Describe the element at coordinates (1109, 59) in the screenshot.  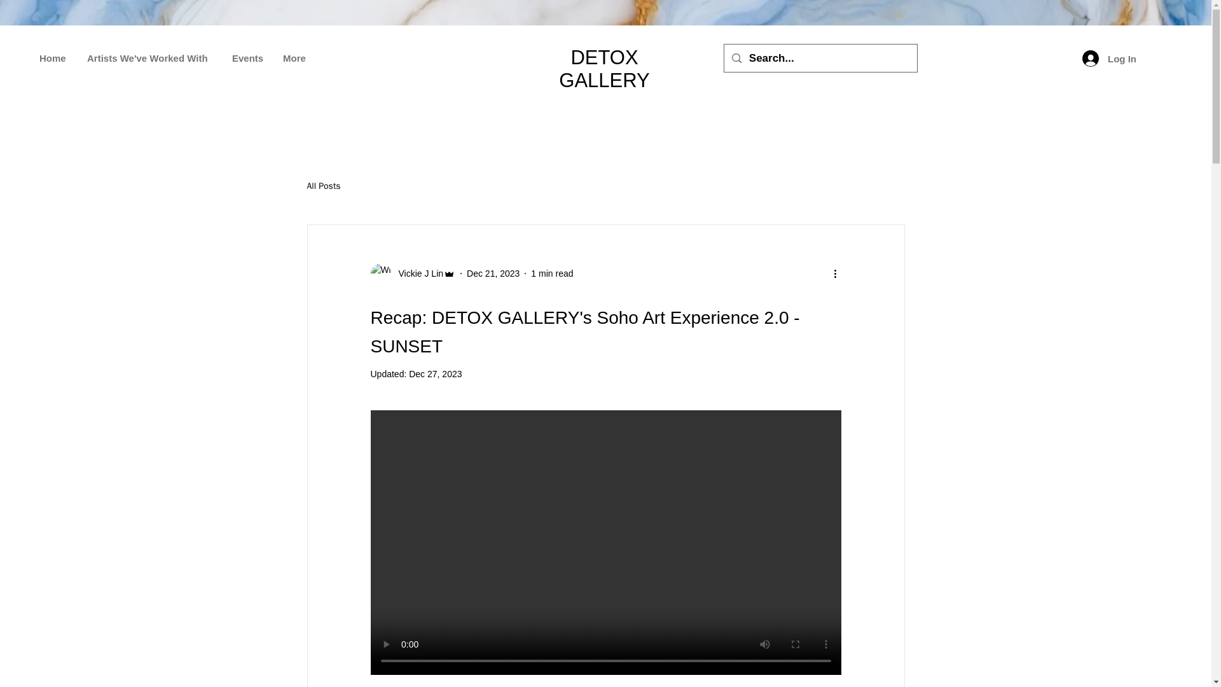
I see `Log In` at that location.